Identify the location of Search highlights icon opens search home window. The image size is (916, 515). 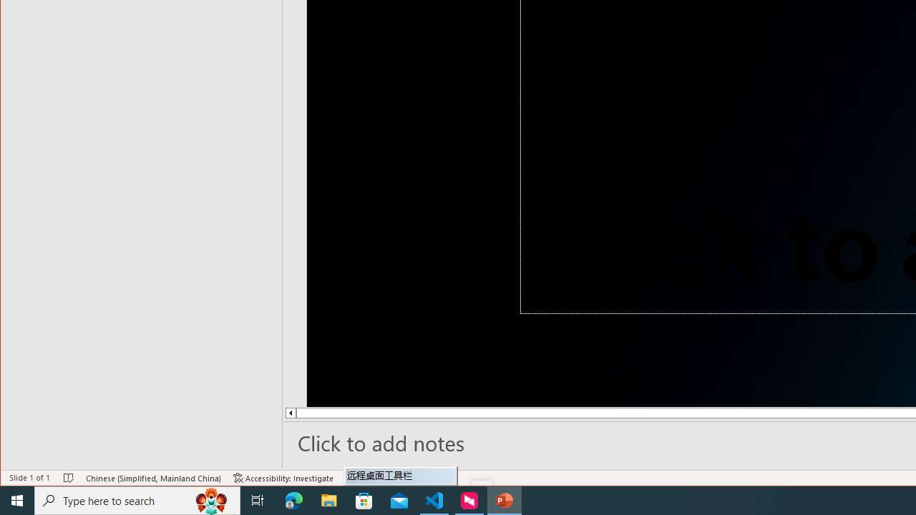
(212, 501).